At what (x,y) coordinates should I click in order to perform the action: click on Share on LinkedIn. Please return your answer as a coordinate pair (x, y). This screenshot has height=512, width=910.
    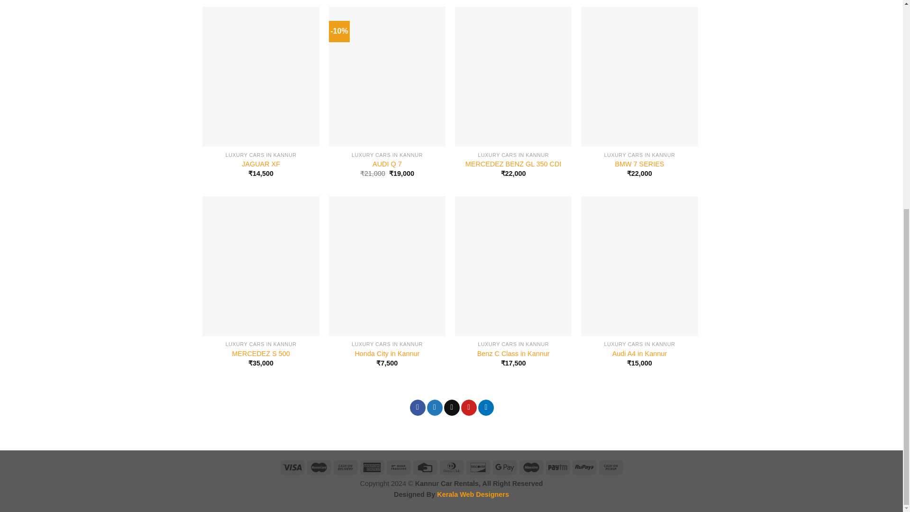
    Looking at the image, I should click on (486, 408).